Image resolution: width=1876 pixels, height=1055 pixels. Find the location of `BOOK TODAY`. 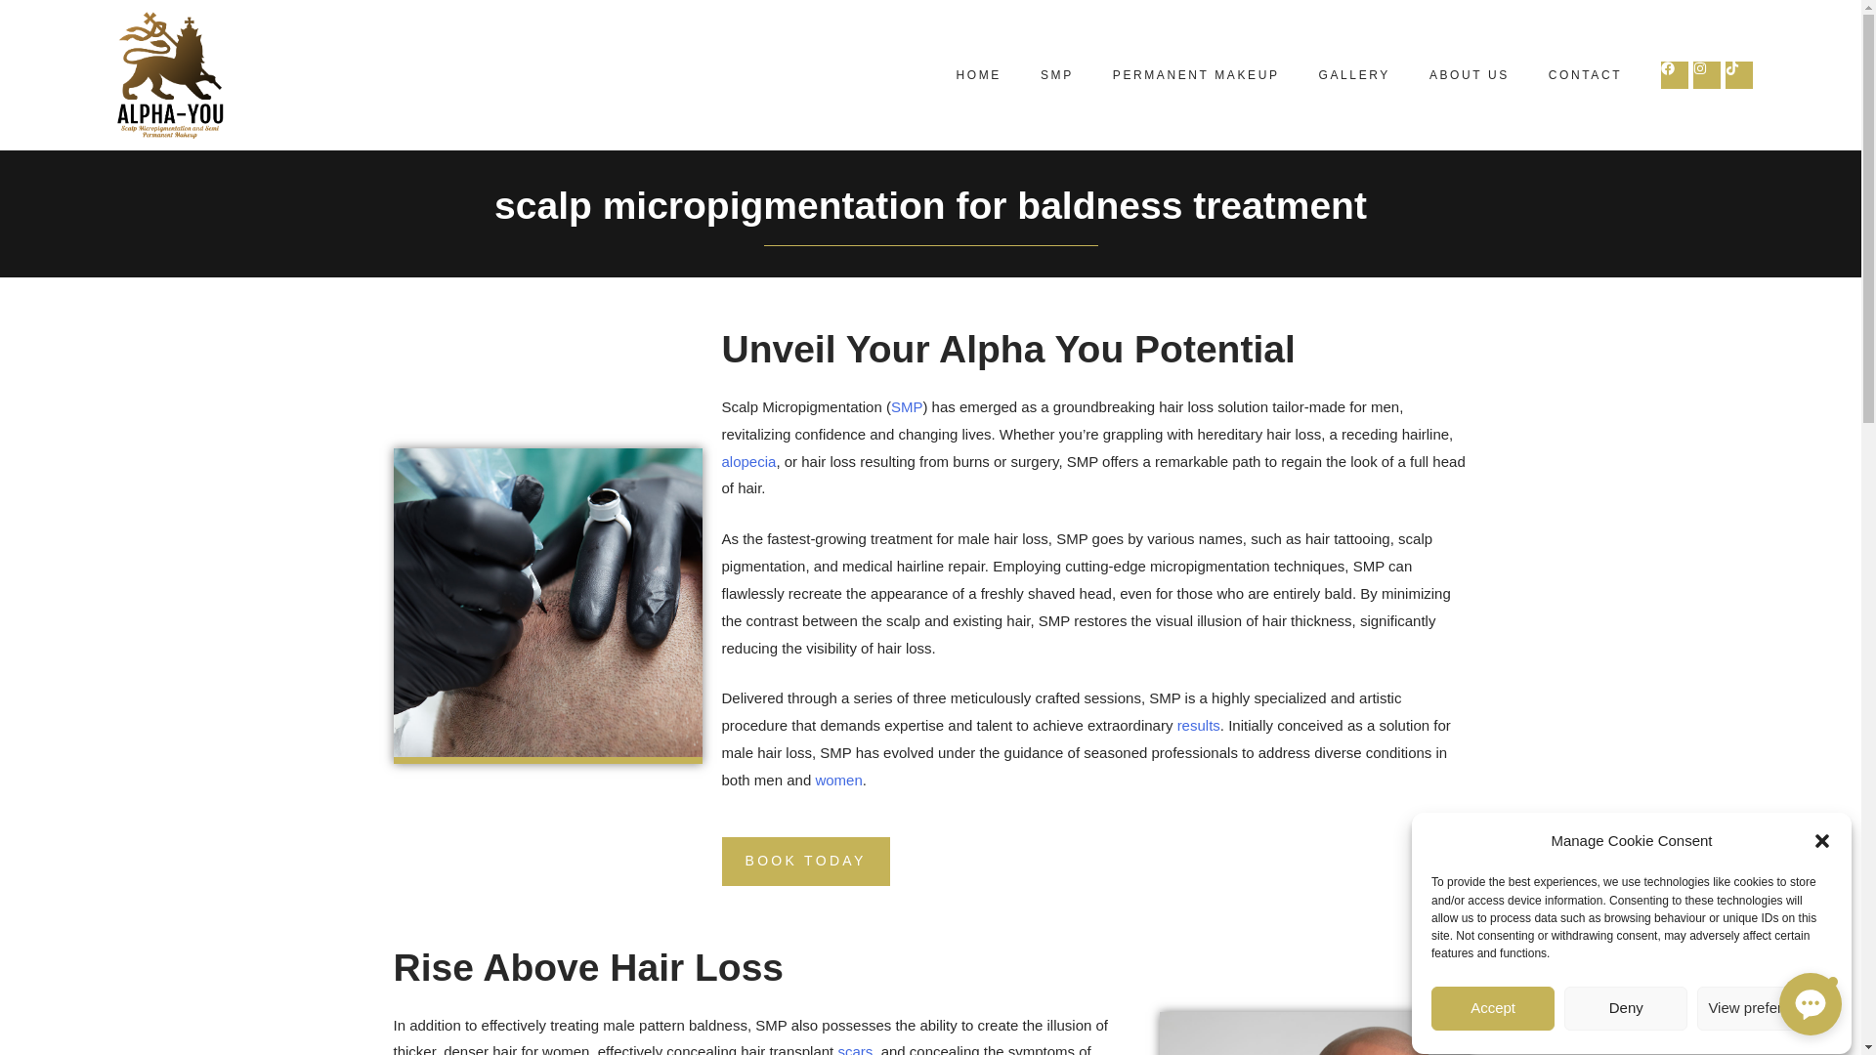

BOOK TODAY is located at coordinates (805, 862).